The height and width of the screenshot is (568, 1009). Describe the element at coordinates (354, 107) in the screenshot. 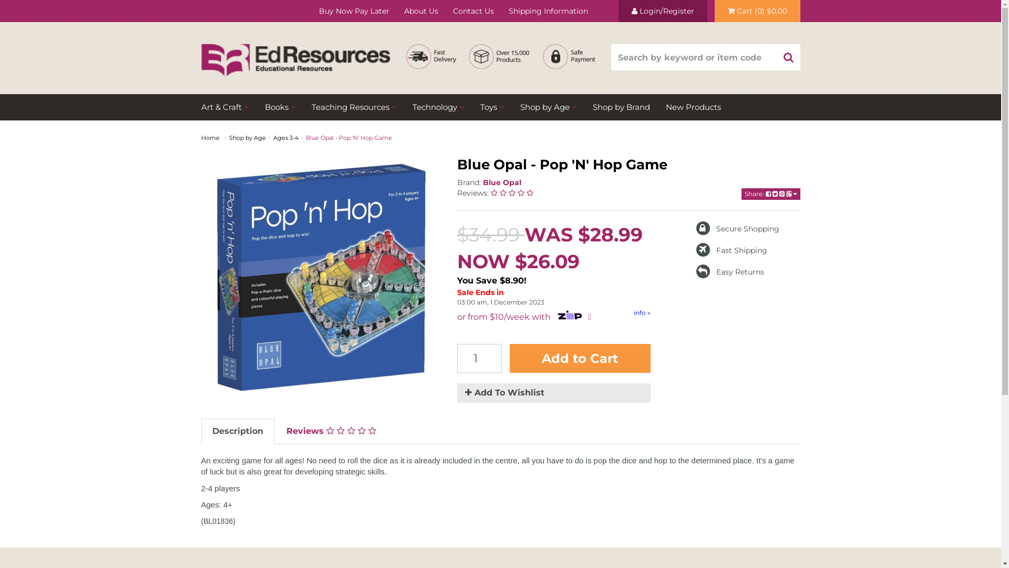

I see `Teaching Resources` at that location.